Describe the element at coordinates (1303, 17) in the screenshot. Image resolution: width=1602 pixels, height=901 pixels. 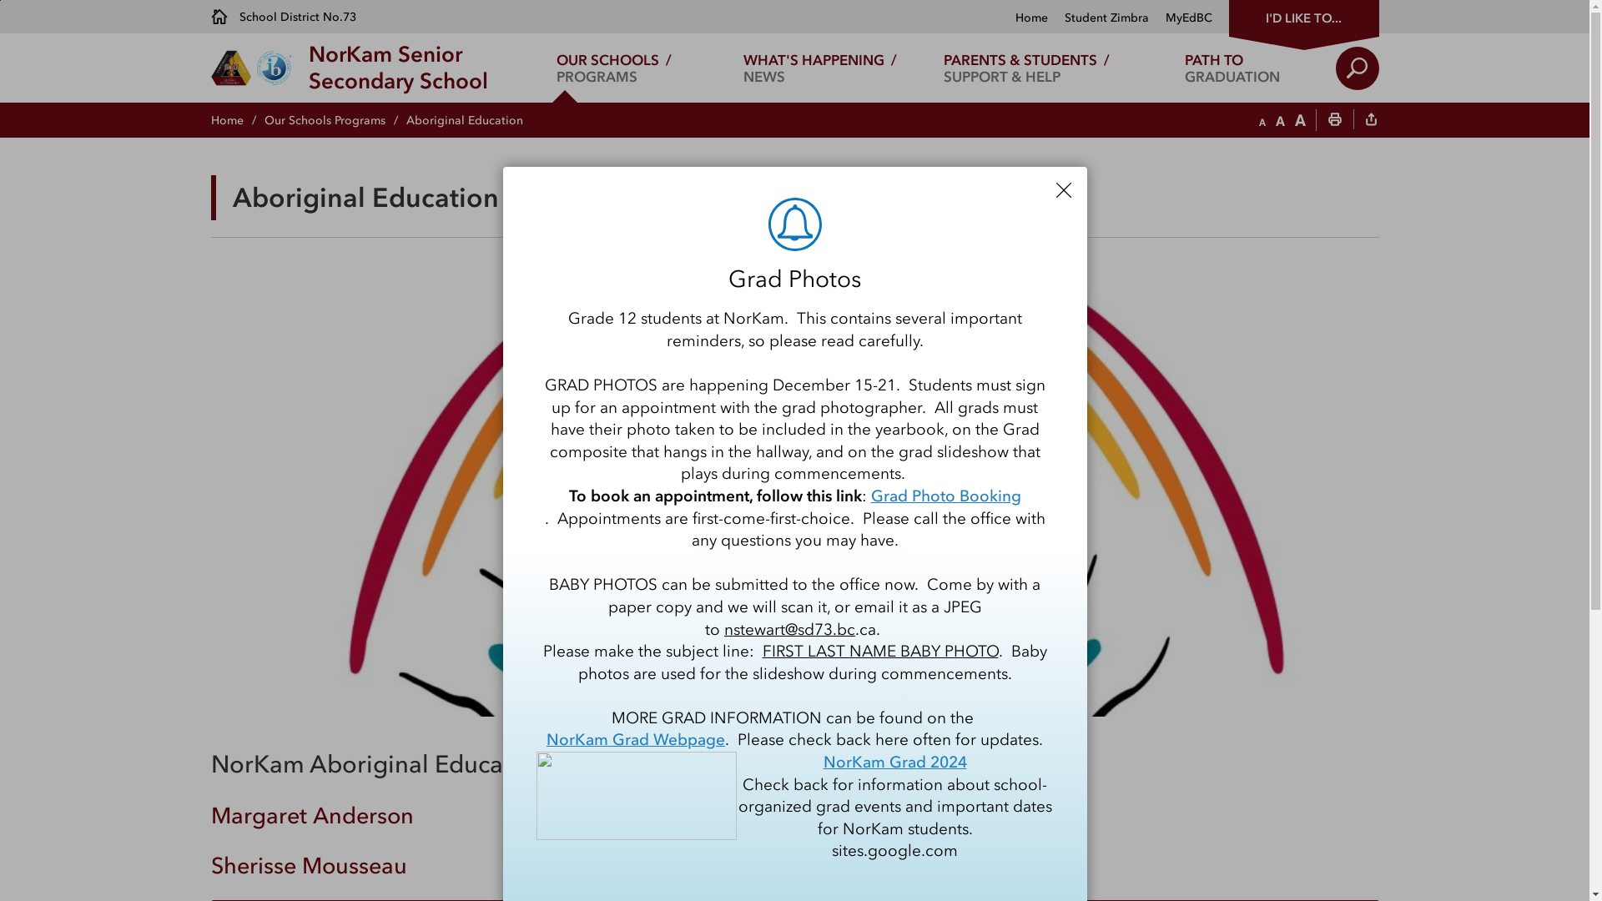
I see `I'D LIKE TO...` at that location.